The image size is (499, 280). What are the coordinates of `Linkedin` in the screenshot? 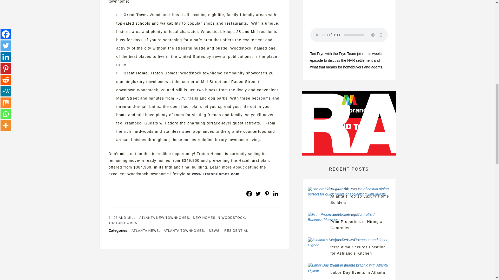 It's located at (275, 194).